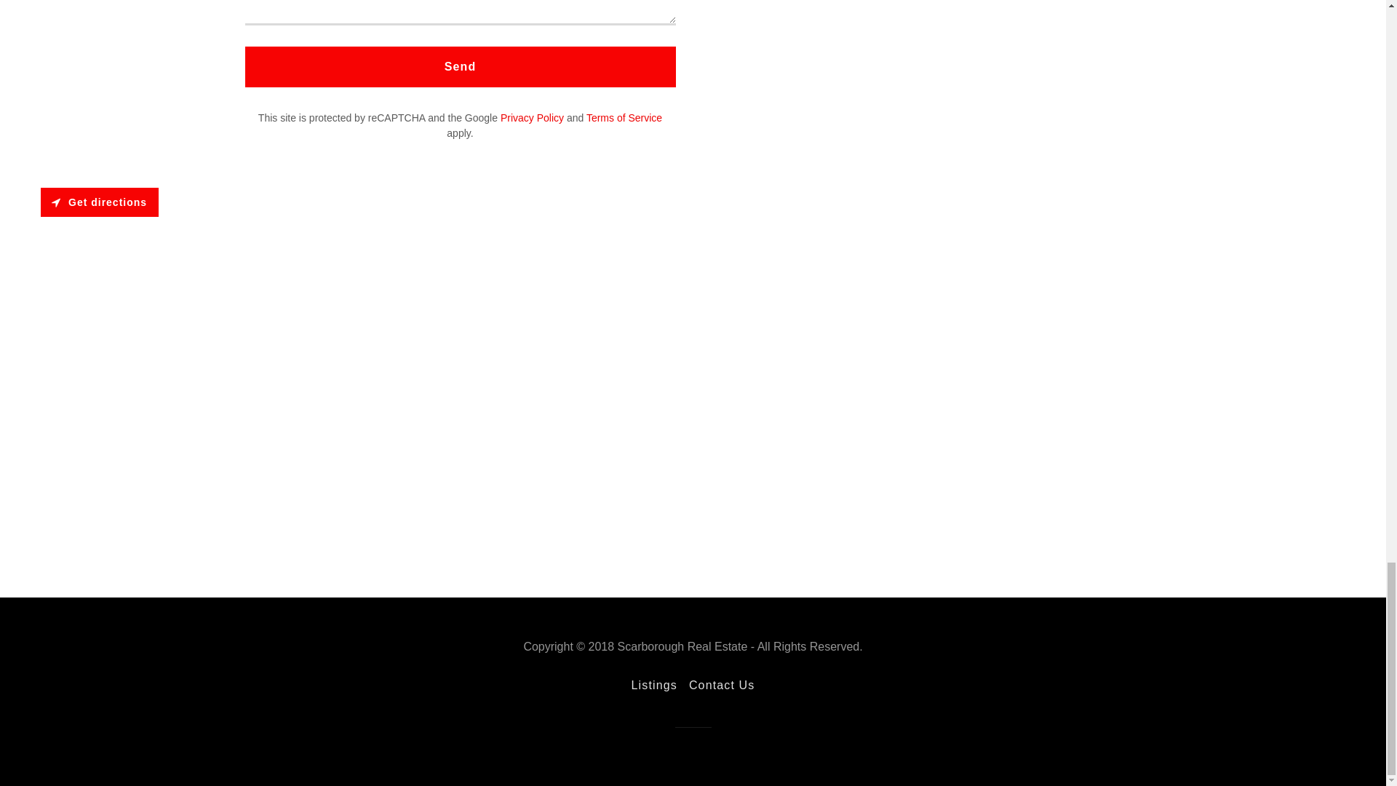  What do you see at coordinates (722, 686) in the screenshot?
I see `Contact Us` at bounding box center [722, 686].